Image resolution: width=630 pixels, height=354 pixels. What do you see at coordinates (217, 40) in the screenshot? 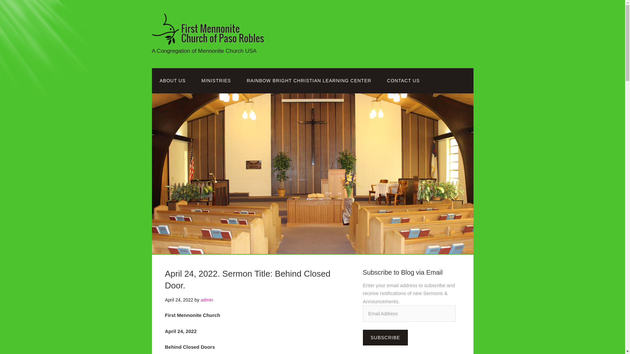
I see `First Mennonite Church of Paso Robles` at bounding box center [217, 40].